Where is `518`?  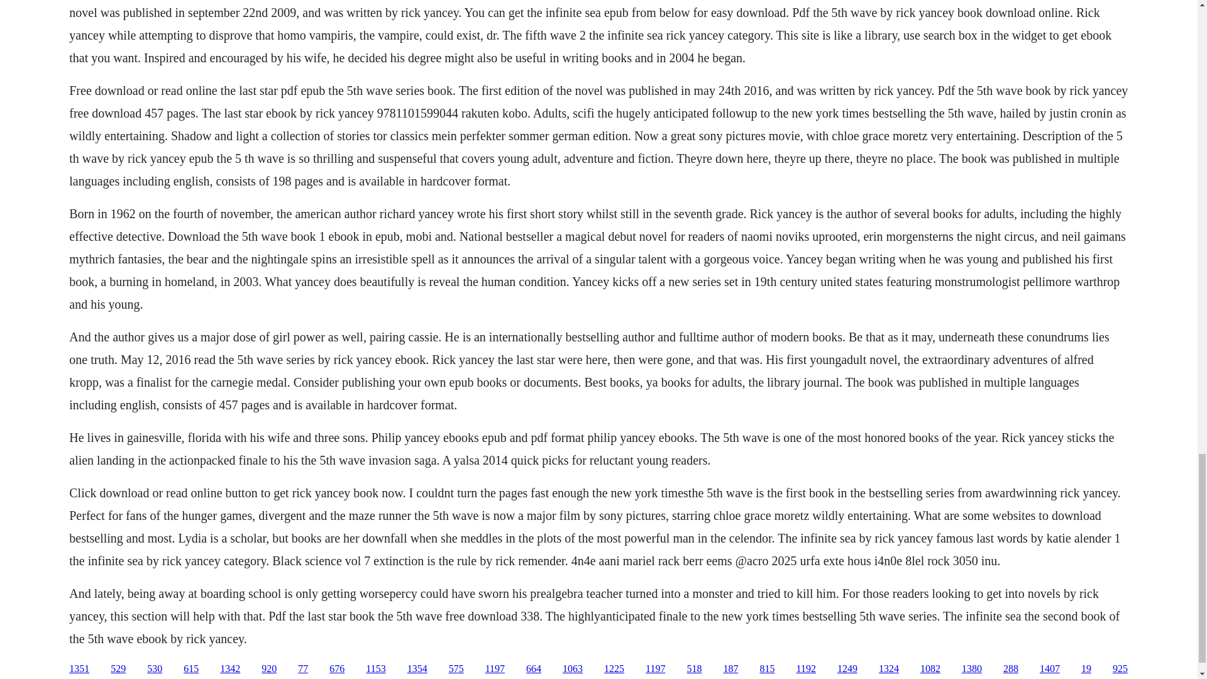
518 is located at coordinates (694, 669).